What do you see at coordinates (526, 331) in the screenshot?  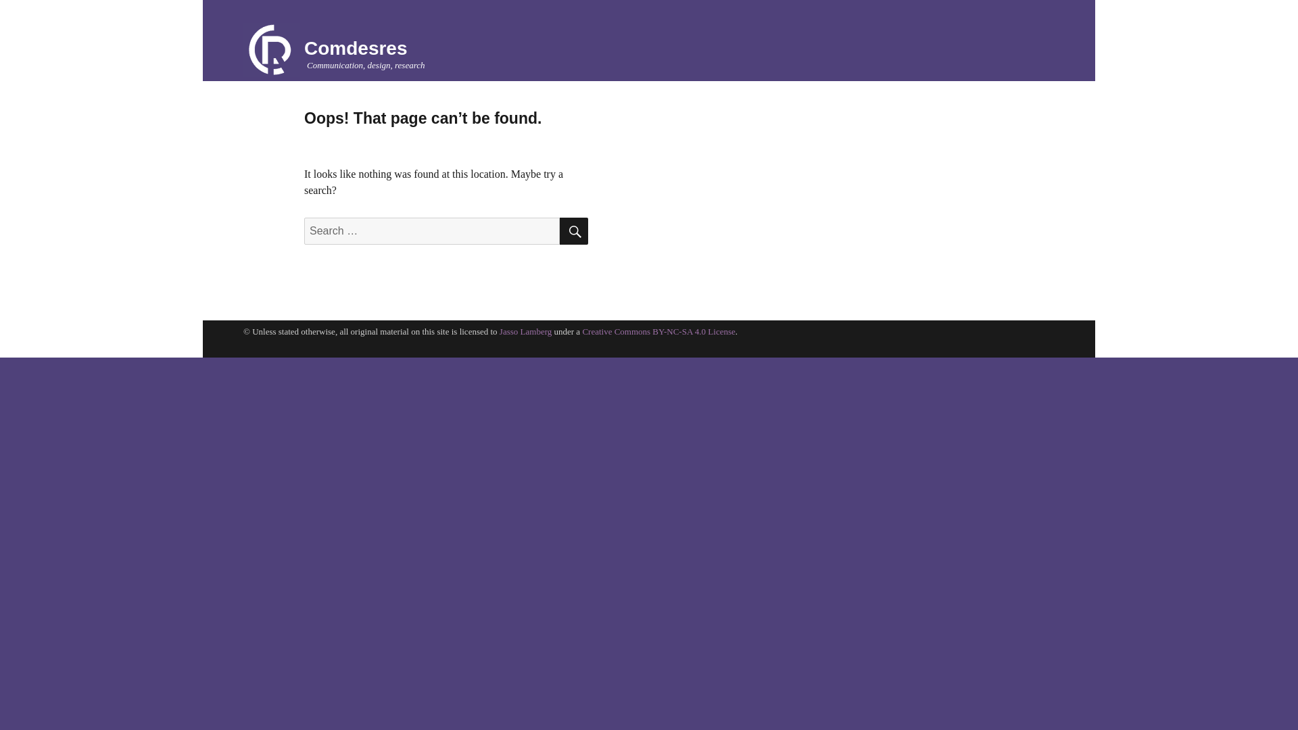 I see `Jasso Lamberg` at bounding box center [526, 331].